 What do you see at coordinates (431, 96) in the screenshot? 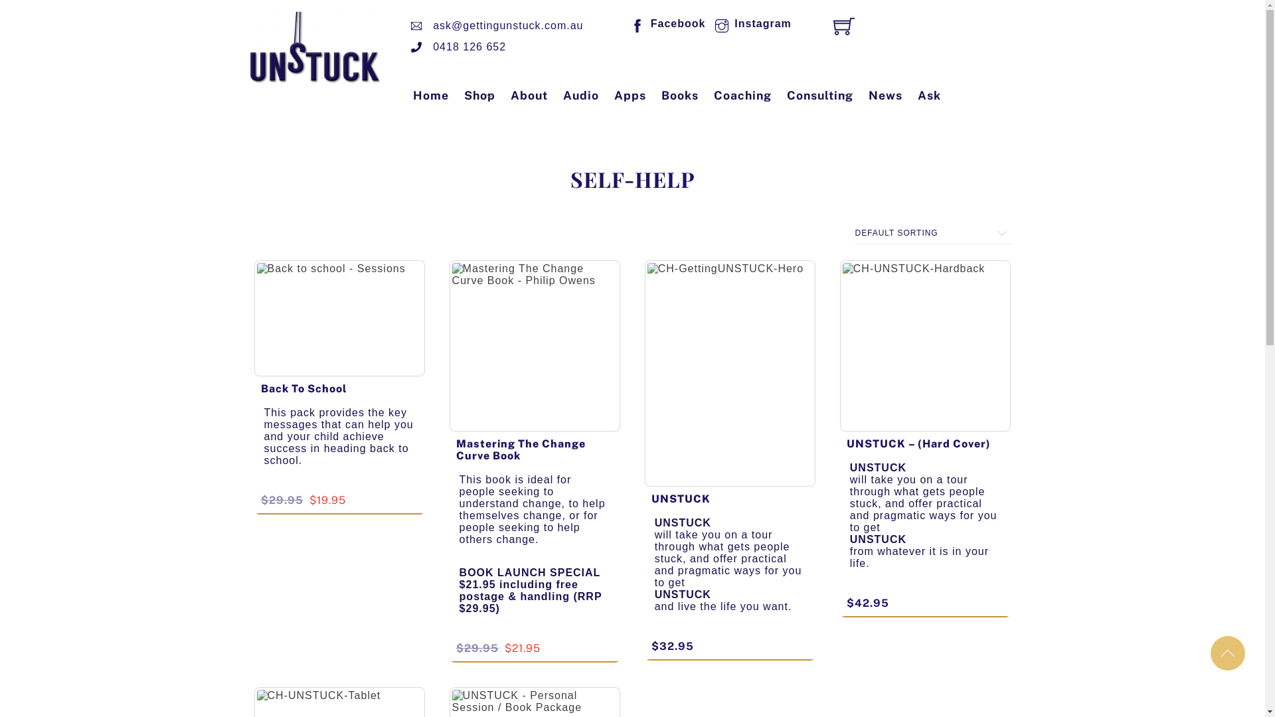
I see `Home` at bounding box center [431, 96].